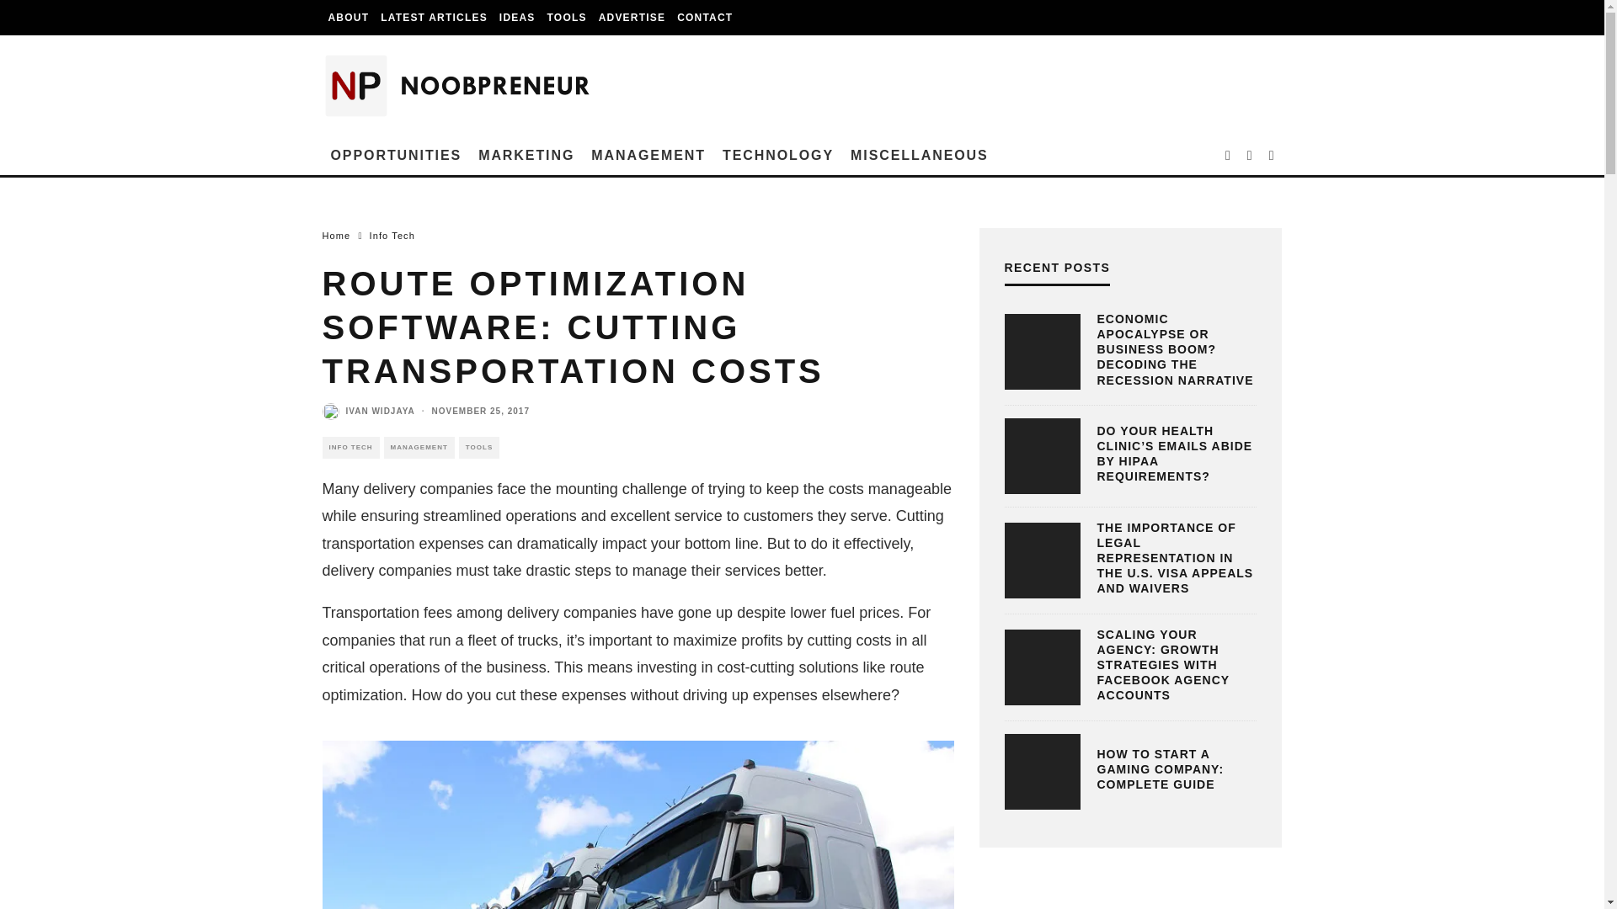 The width and height of the screenshot is (1617, 909). Describe the element at coordinates (648, 156) in the screenshot. I see `Business Management` at that location.